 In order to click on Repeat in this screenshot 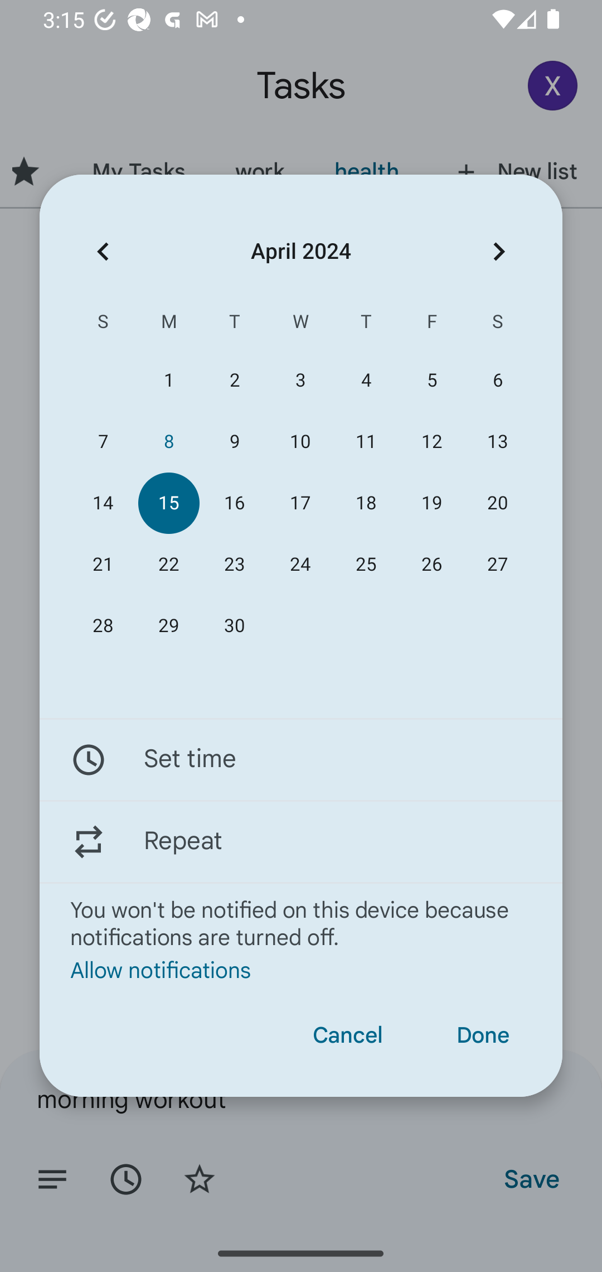, I will do `click(301, 841)`.